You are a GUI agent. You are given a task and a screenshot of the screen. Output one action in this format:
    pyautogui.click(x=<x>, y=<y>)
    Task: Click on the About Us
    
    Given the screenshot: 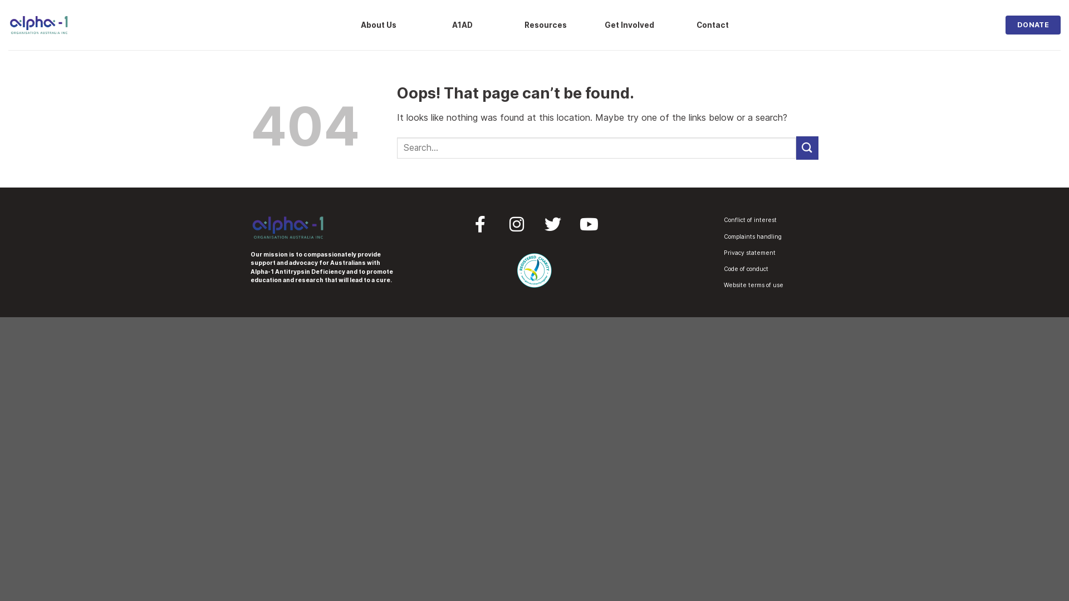 What is the action you would take?
    pyautogui.click(x=379, y=25)
    